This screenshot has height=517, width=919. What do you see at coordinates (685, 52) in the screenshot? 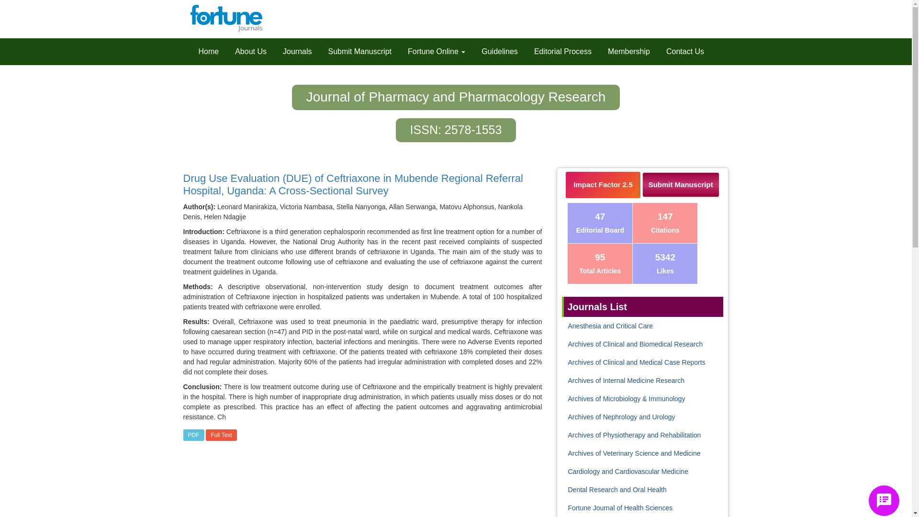
I see `Contact Us` at bounding box center [685, 52].